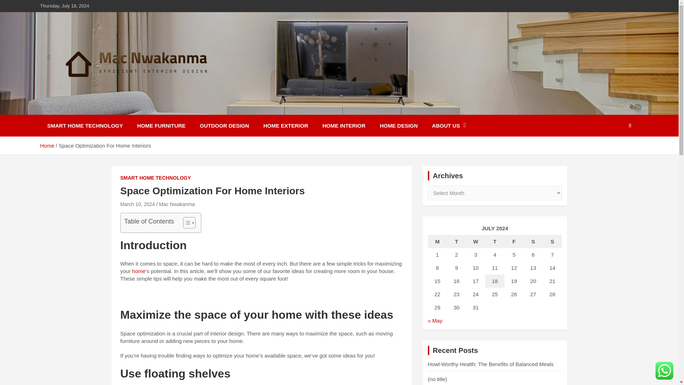  I want to click on Monday, so click(437, 241).